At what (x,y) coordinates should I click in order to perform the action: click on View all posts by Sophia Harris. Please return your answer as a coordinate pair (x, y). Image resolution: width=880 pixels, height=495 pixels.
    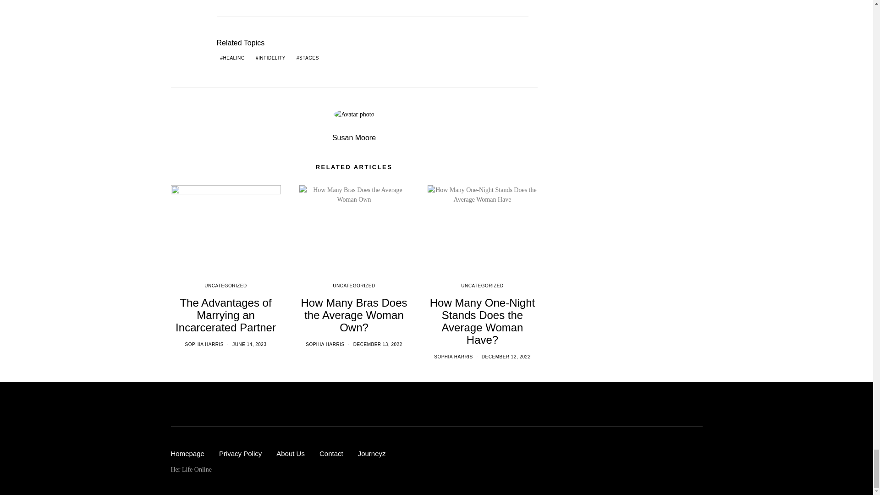
    Looking at the image, I should click on (204, 345).